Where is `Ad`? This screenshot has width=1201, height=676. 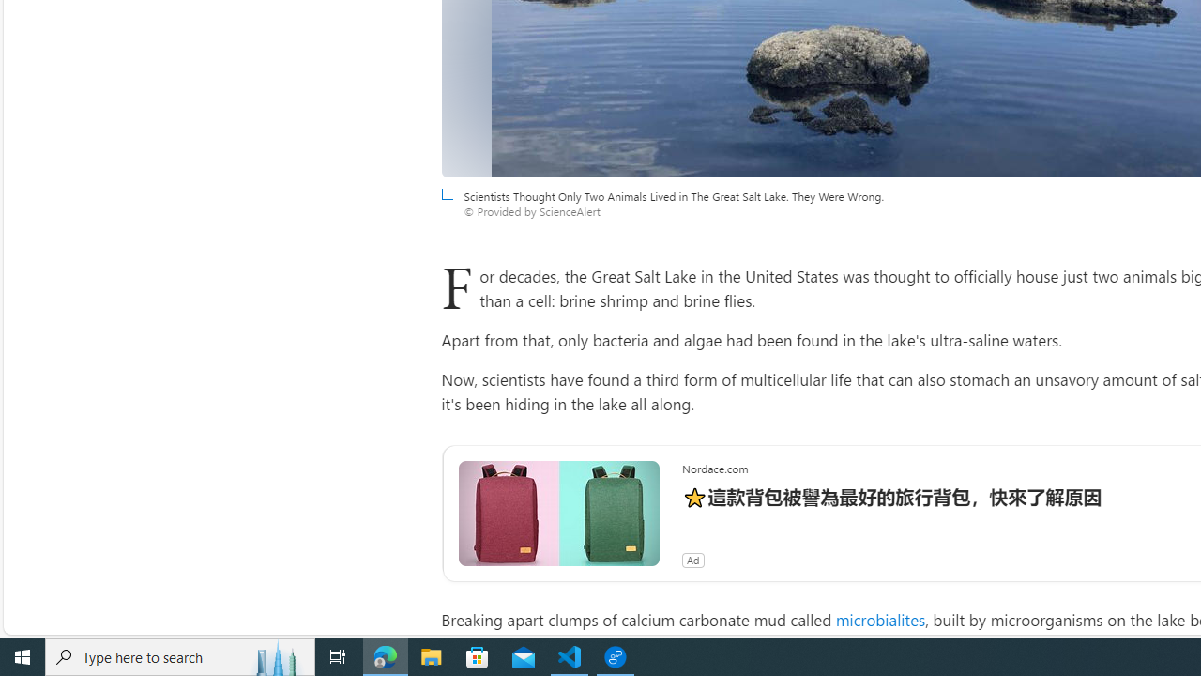 Ad is located at coordinates (692, 560).